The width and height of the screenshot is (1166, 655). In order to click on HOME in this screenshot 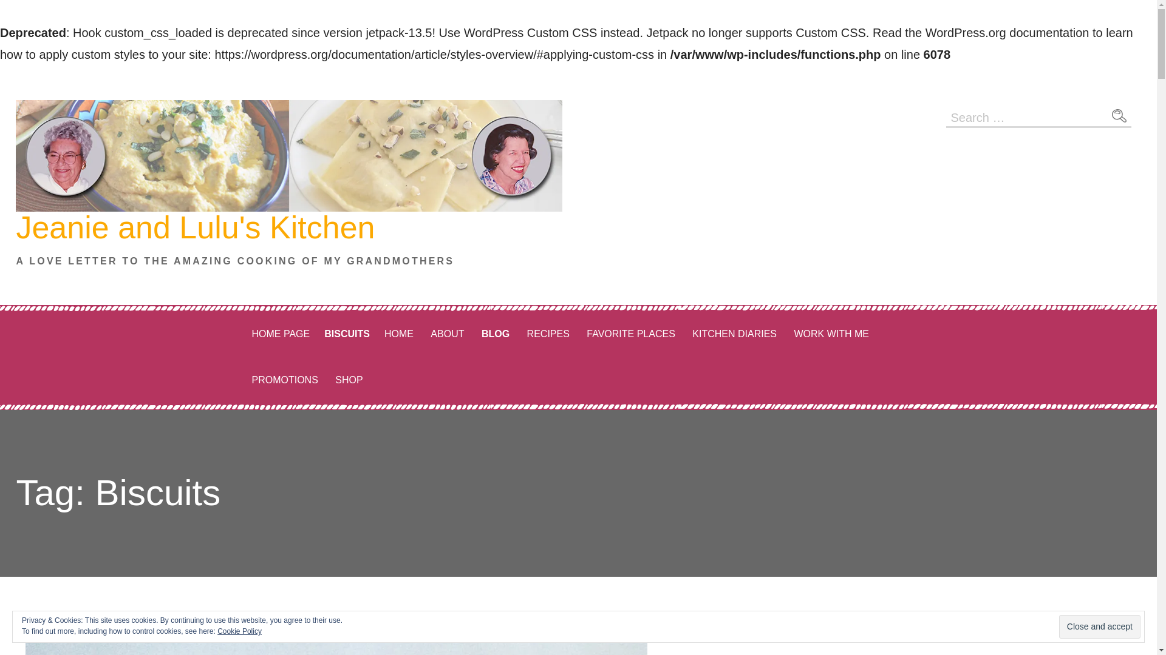, I will do `click(398, 334)`.